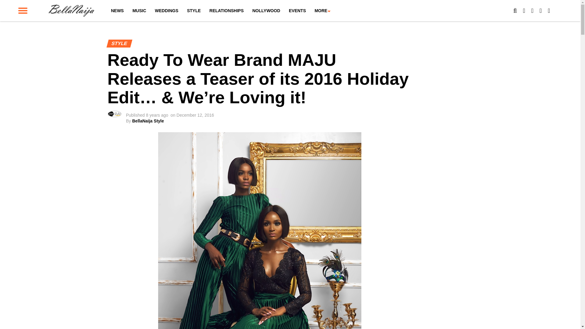 The height and width of the screenshot is (329, 585). What do you see at coordinates (227, 11) in the screenshot?
I see `RELATIONSHIPS` at bounding box center [227, 11].